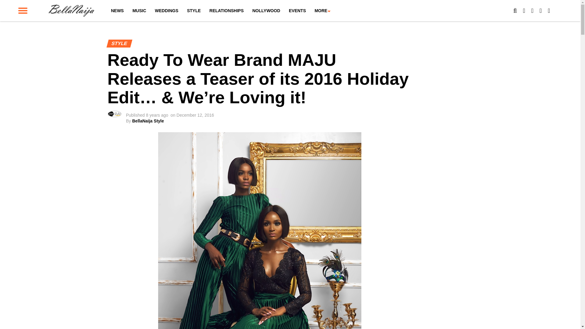 The height and width of the screenshot is (329, 585). What do you see at coordinates (227, 11) in the screenshot?
I see `RELATIONSHIPS` at bounding box center [227, 11].